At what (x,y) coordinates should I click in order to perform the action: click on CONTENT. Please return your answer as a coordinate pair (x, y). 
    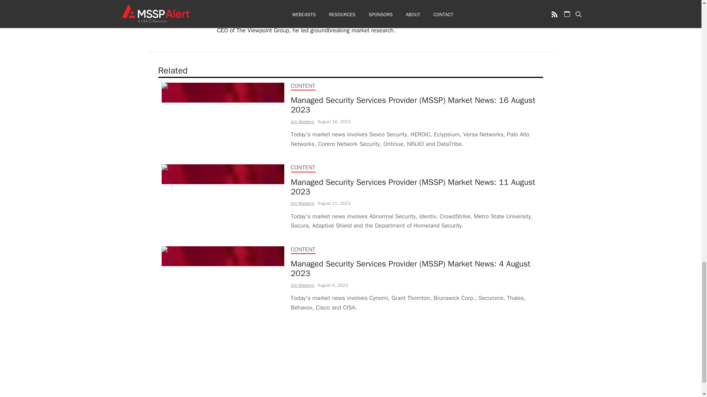
    Looking at the image, I should click on (303, 249).